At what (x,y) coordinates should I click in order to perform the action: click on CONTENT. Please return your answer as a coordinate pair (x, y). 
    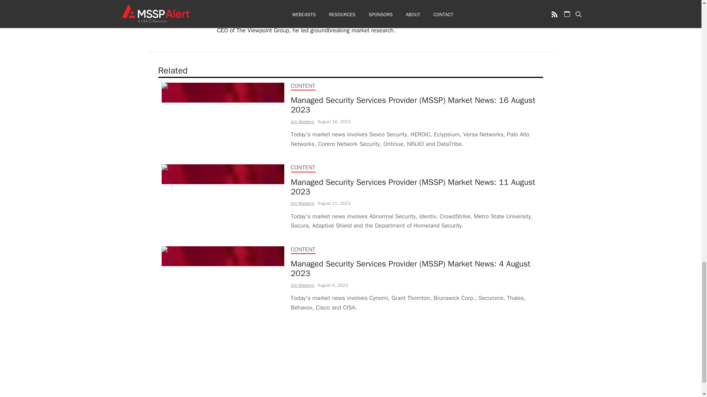
    Looking at the image, I should click on (303, 249).